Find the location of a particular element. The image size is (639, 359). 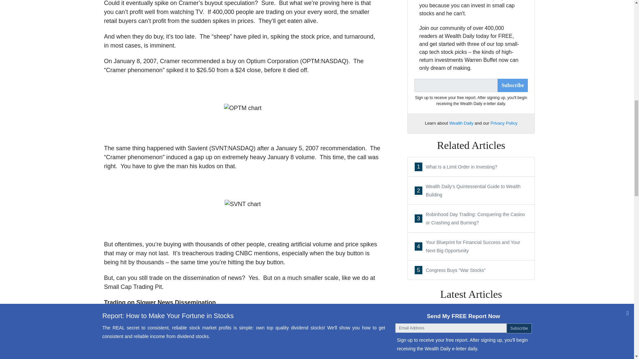

Subscribe is located at coordinates (471, 167).